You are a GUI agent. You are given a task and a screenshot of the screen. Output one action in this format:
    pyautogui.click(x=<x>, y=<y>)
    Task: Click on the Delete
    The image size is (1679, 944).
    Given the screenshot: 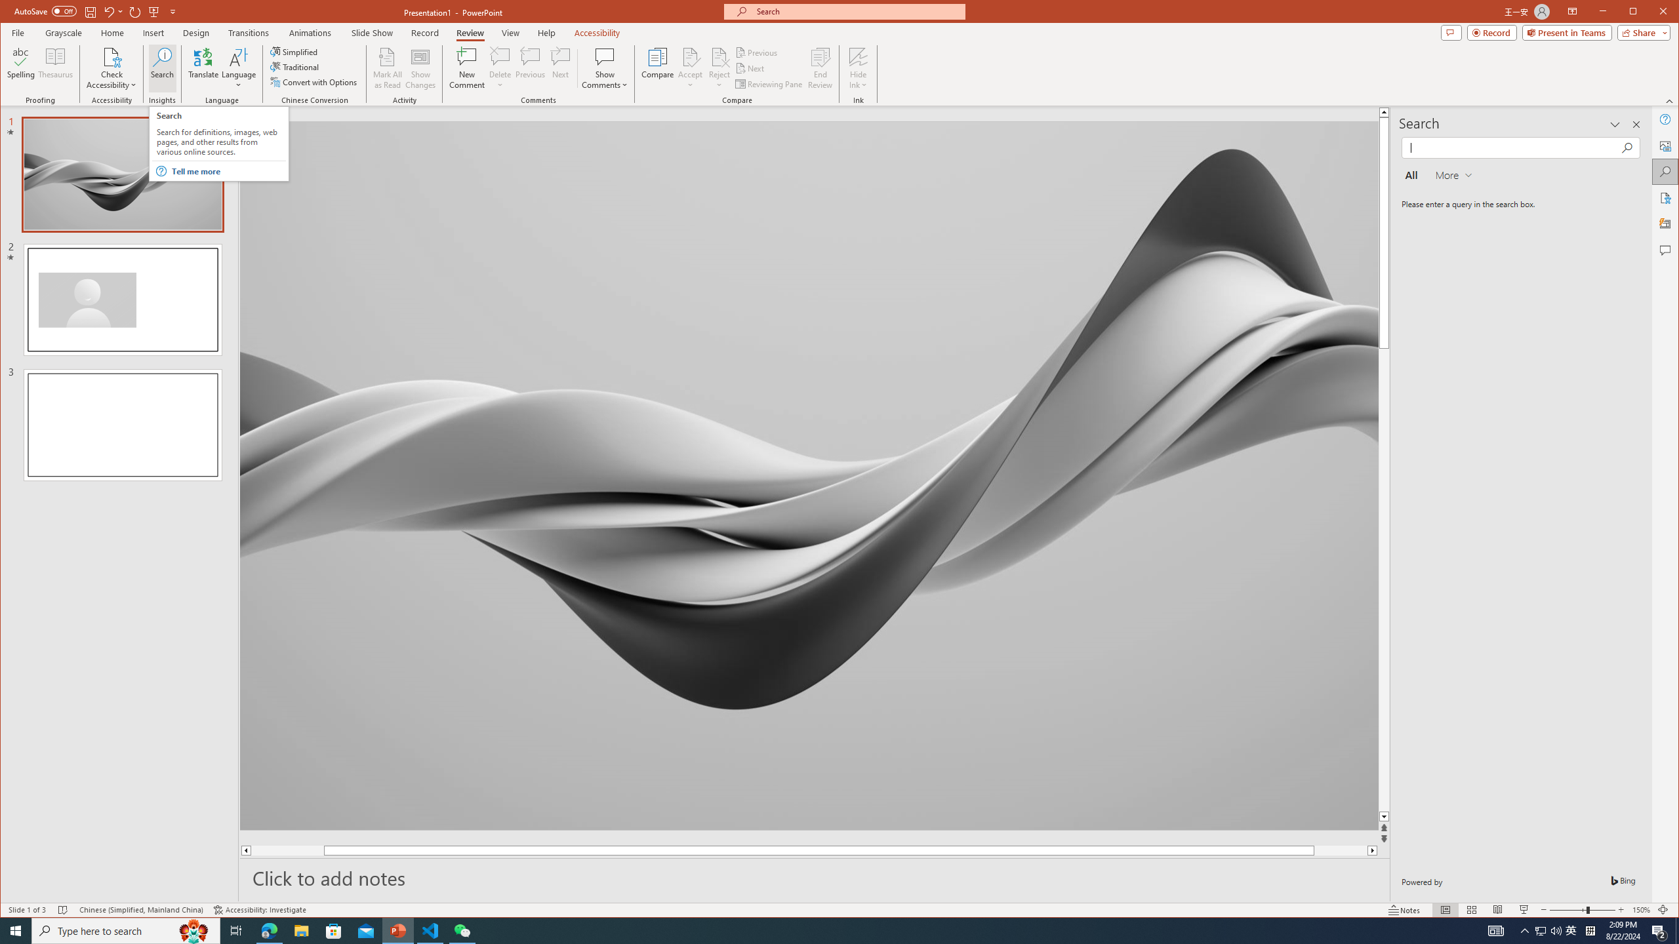 What is the action you would take?
    pyautogui.click(x=500, y=68)
    